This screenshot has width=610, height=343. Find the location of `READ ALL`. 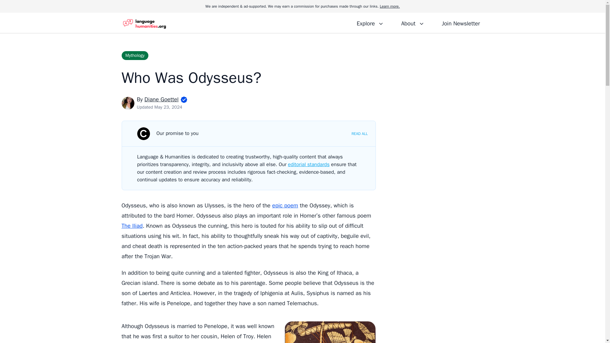

READ ALL is located at coordinates (359, 133).